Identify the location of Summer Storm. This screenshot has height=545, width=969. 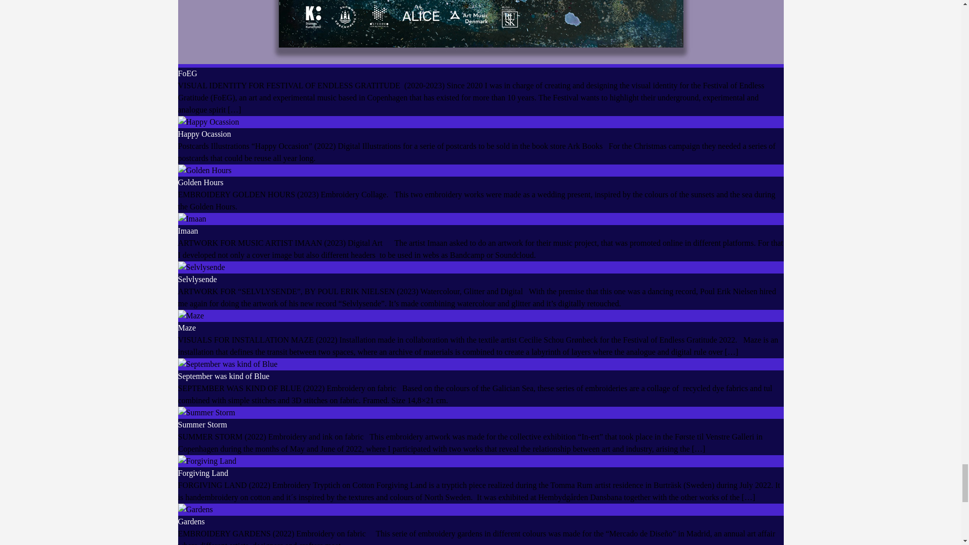
(202, 424).